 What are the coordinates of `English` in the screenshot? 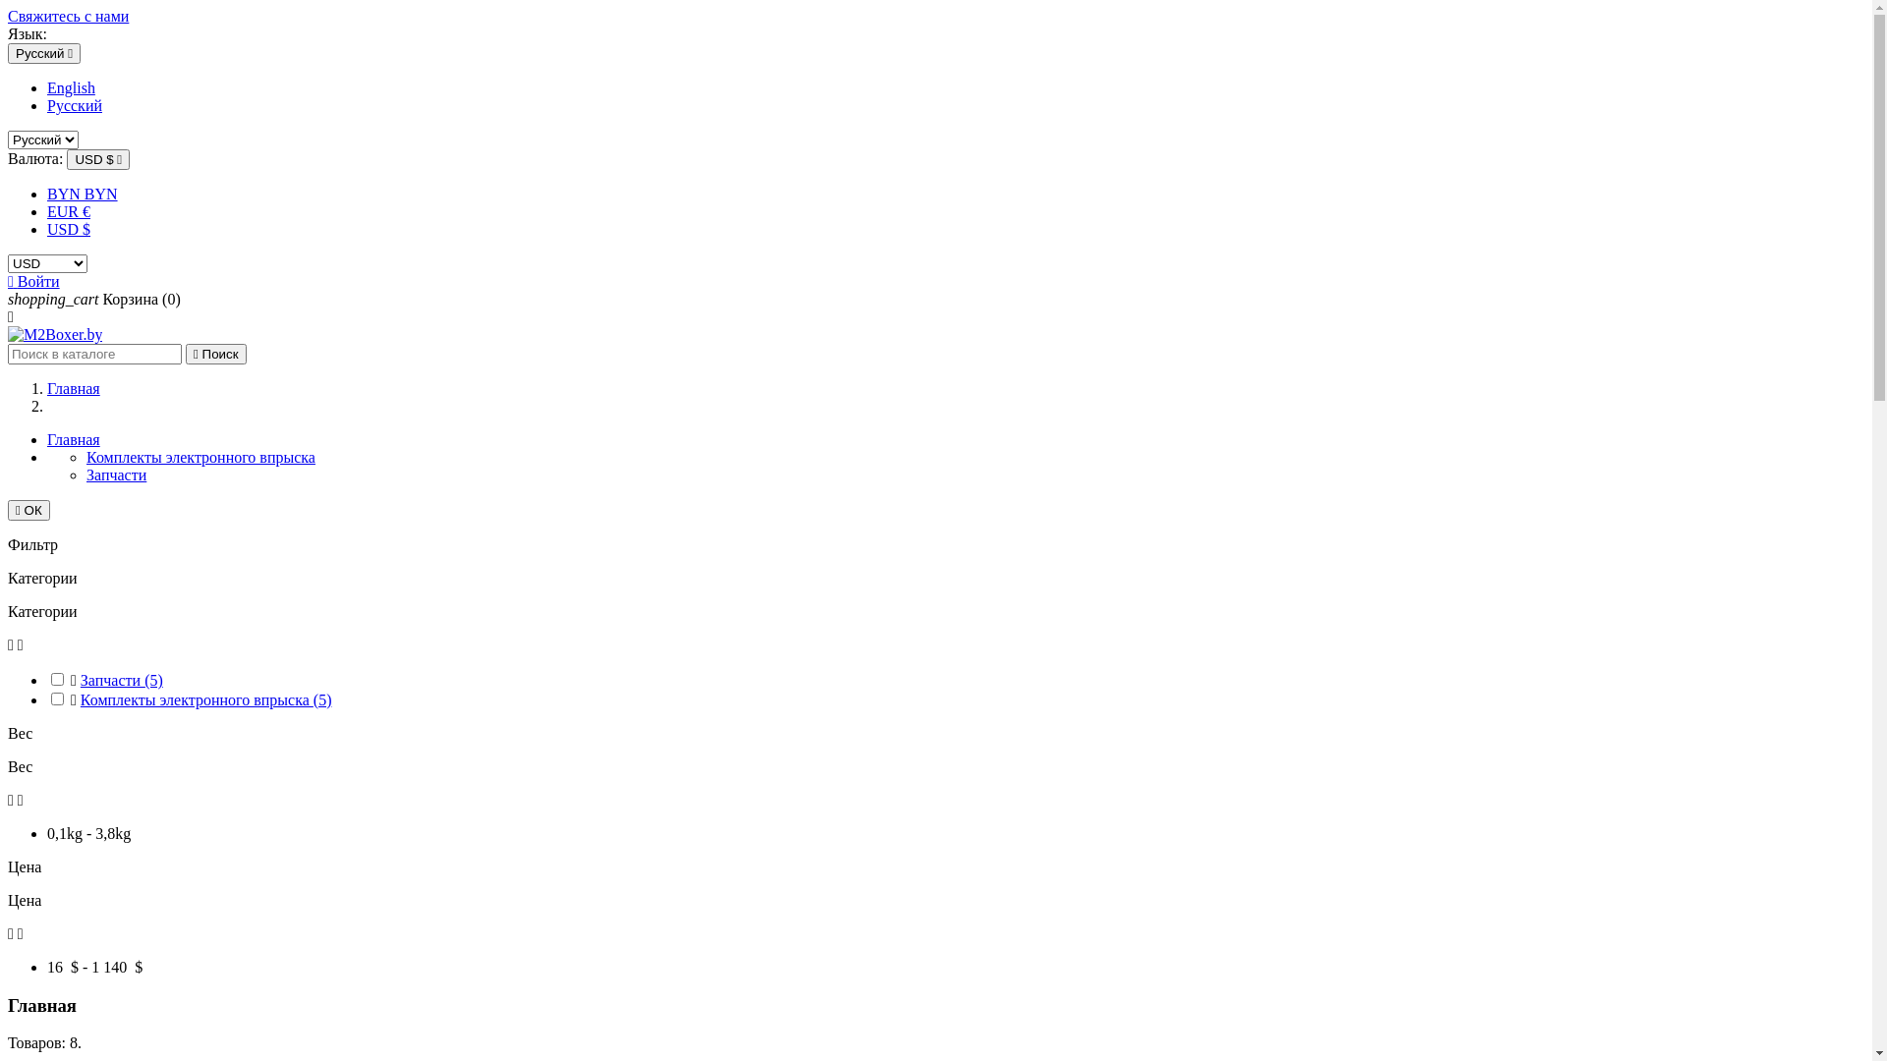 It's located at (71, 88).